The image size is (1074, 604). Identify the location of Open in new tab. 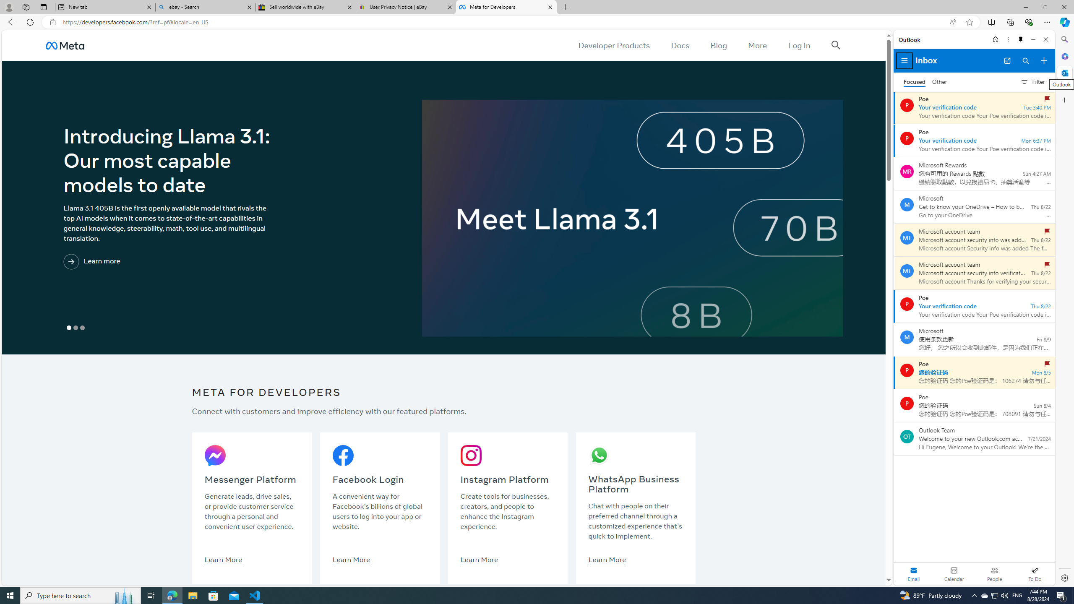
(1007, 61).